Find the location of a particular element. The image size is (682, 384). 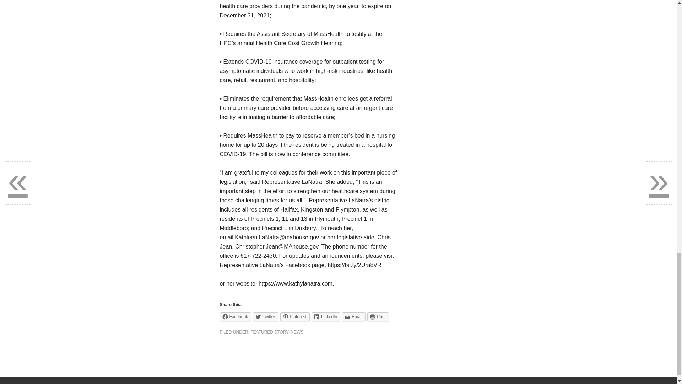

Print is located at coordinates (378, 316).